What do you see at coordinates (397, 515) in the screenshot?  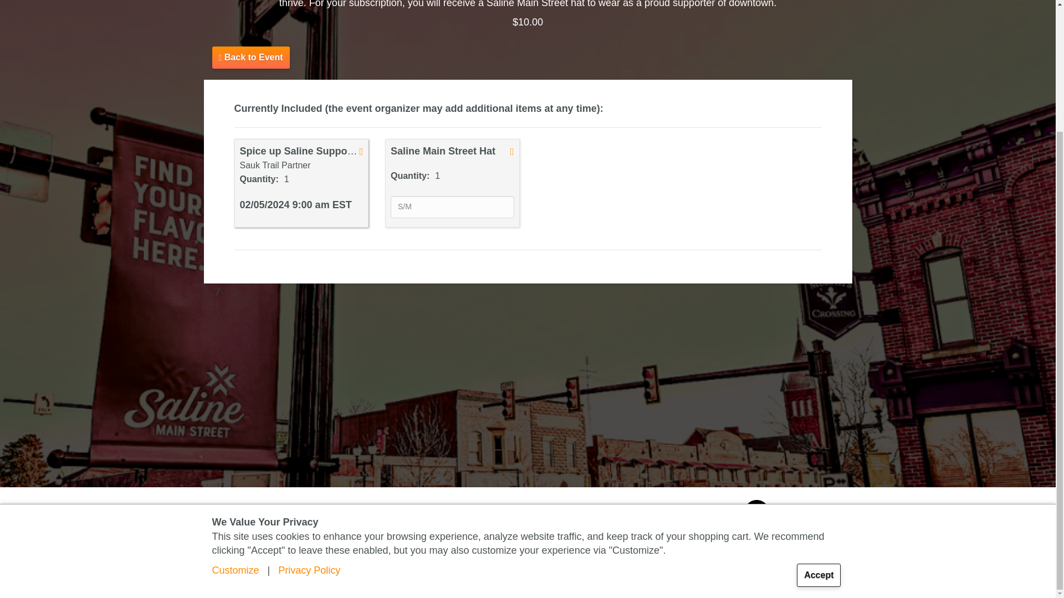 I see `CONTACT` at bounding box center [397, 515].